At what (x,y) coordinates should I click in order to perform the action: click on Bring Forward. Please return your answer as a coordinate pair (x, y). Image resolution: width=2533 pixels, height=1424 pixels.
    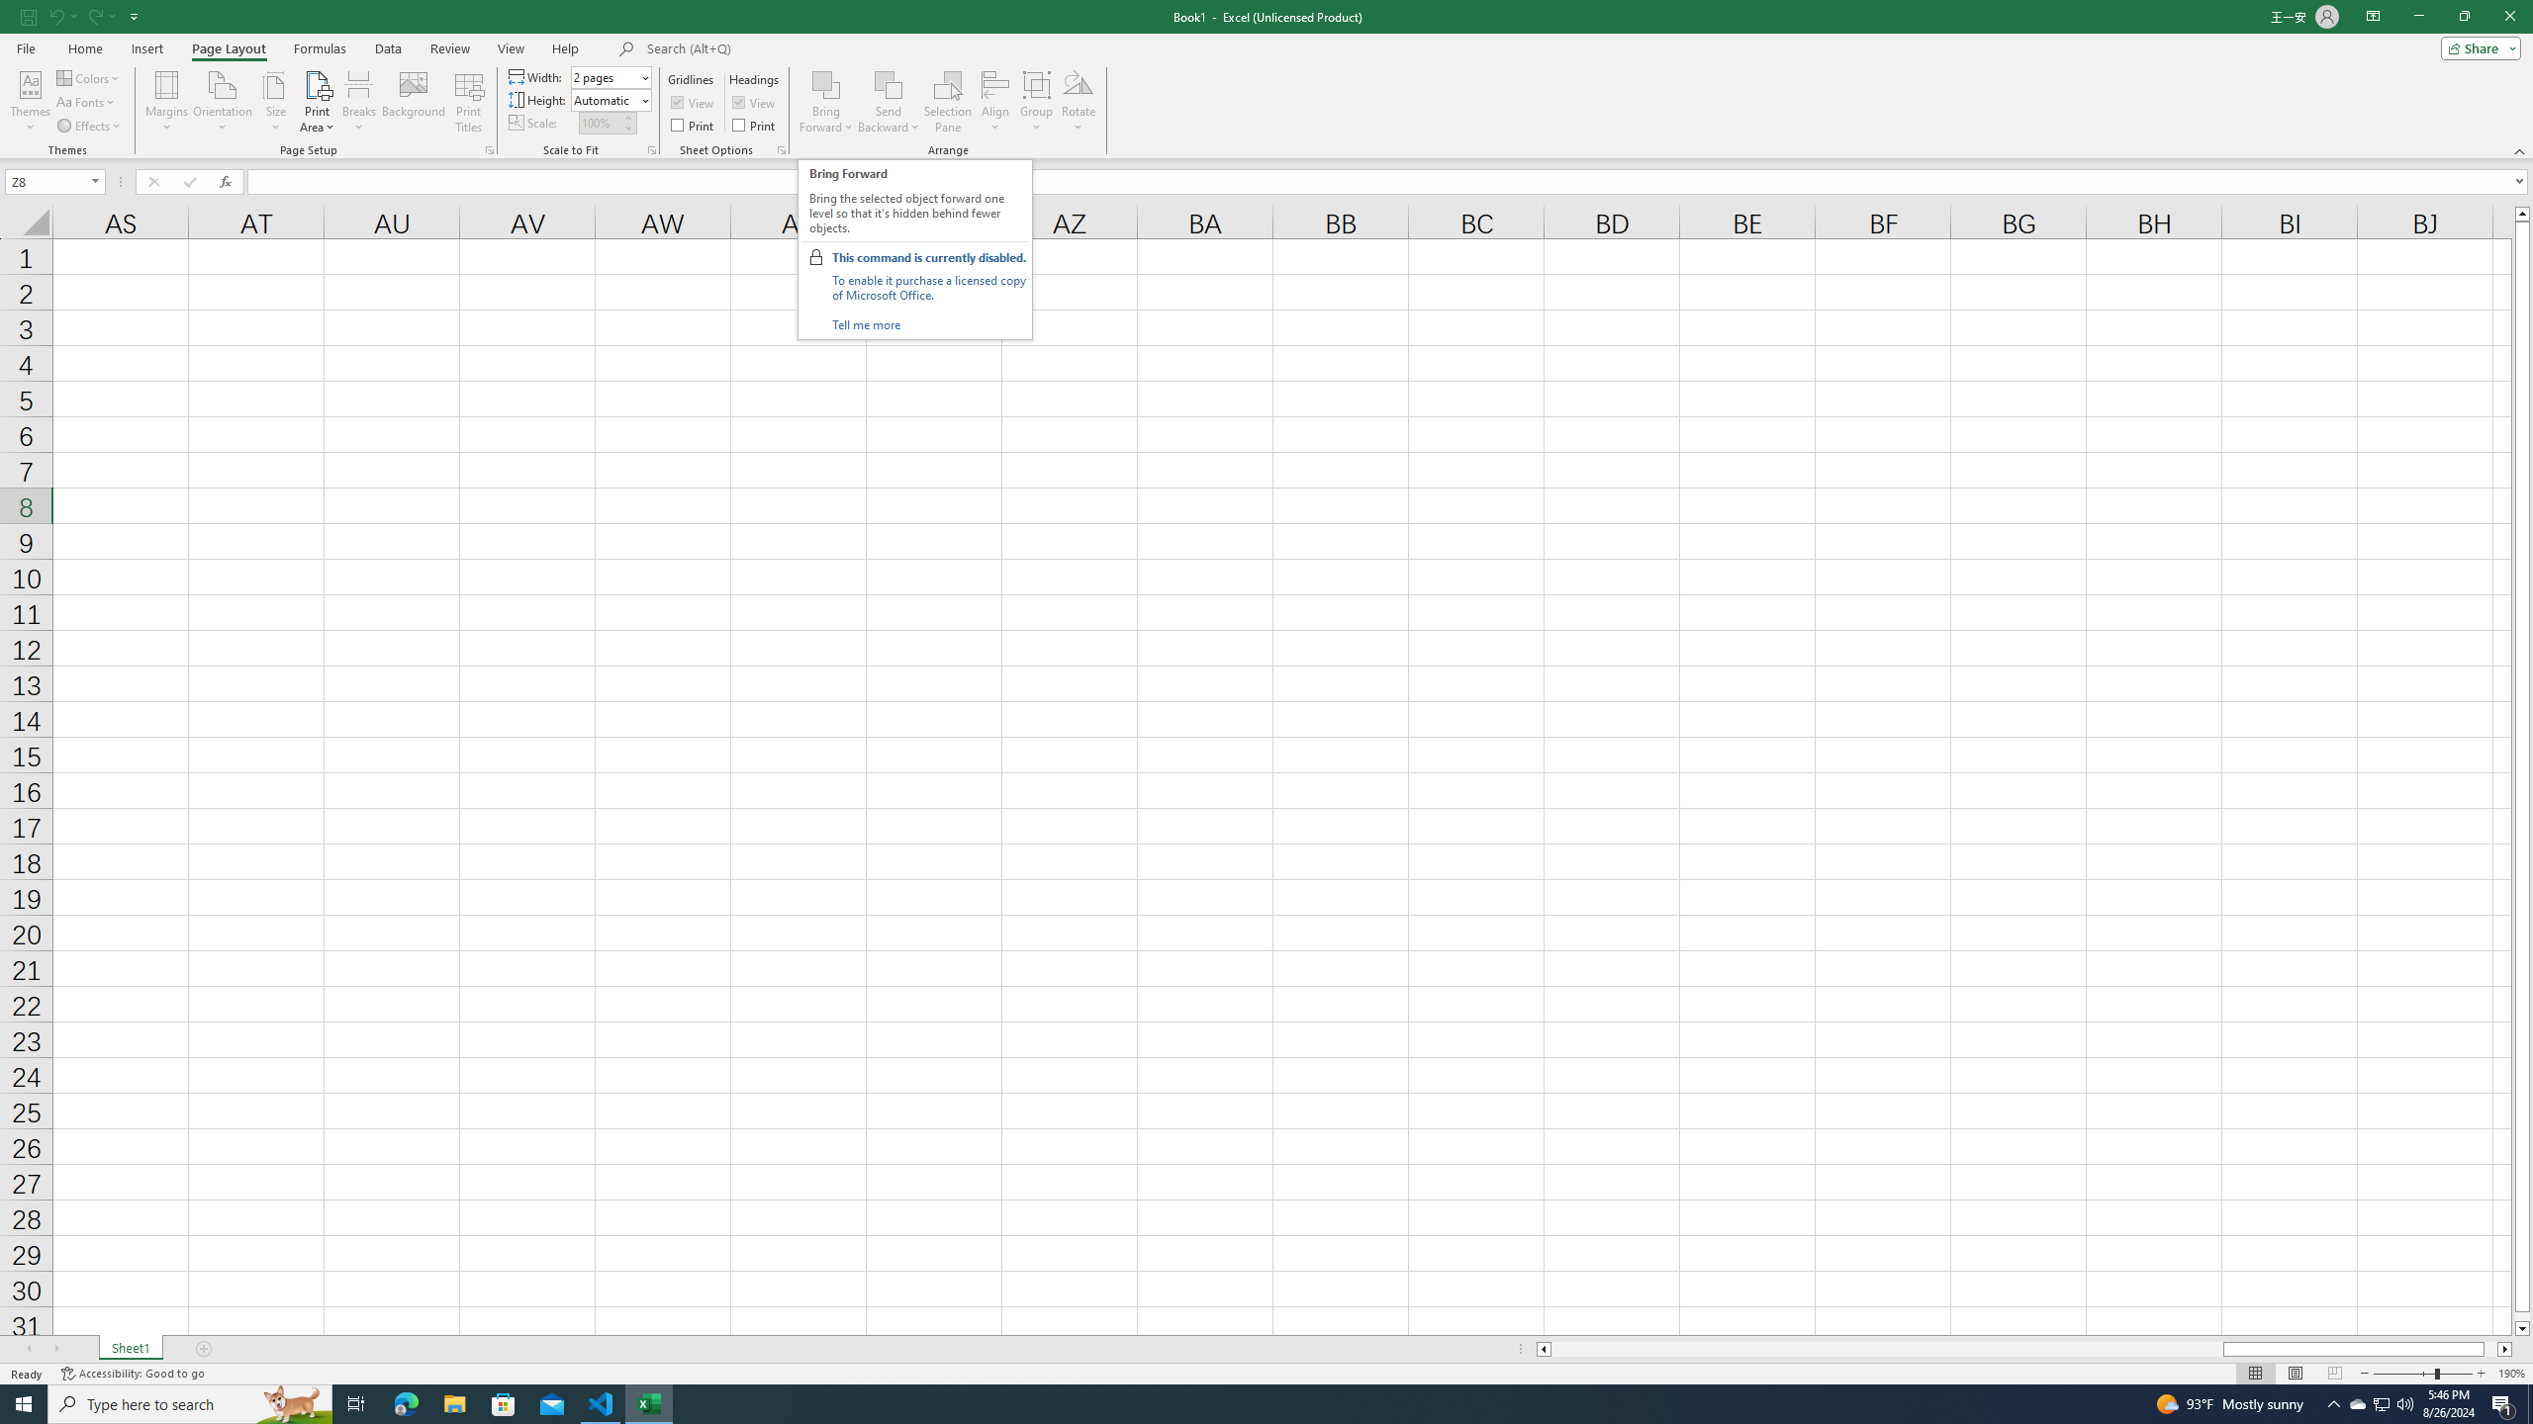
    Looking at the image, I should click on (827, 102).